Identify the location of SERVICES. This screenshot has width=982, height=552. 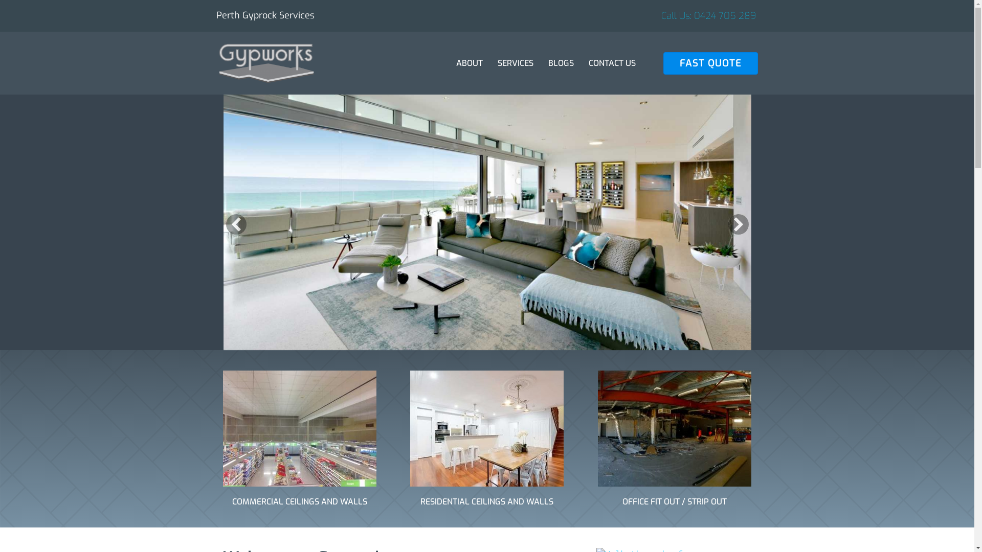
(516, 63).